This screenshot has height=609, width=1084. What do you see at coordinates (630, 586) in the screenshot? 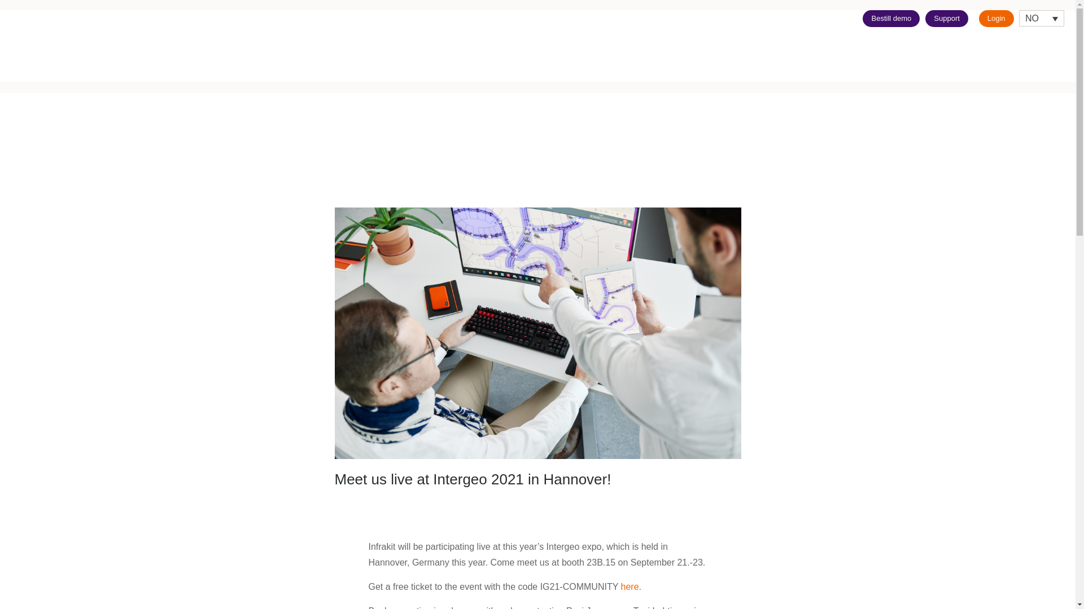
I see `here` at bounding box center [630, 586].